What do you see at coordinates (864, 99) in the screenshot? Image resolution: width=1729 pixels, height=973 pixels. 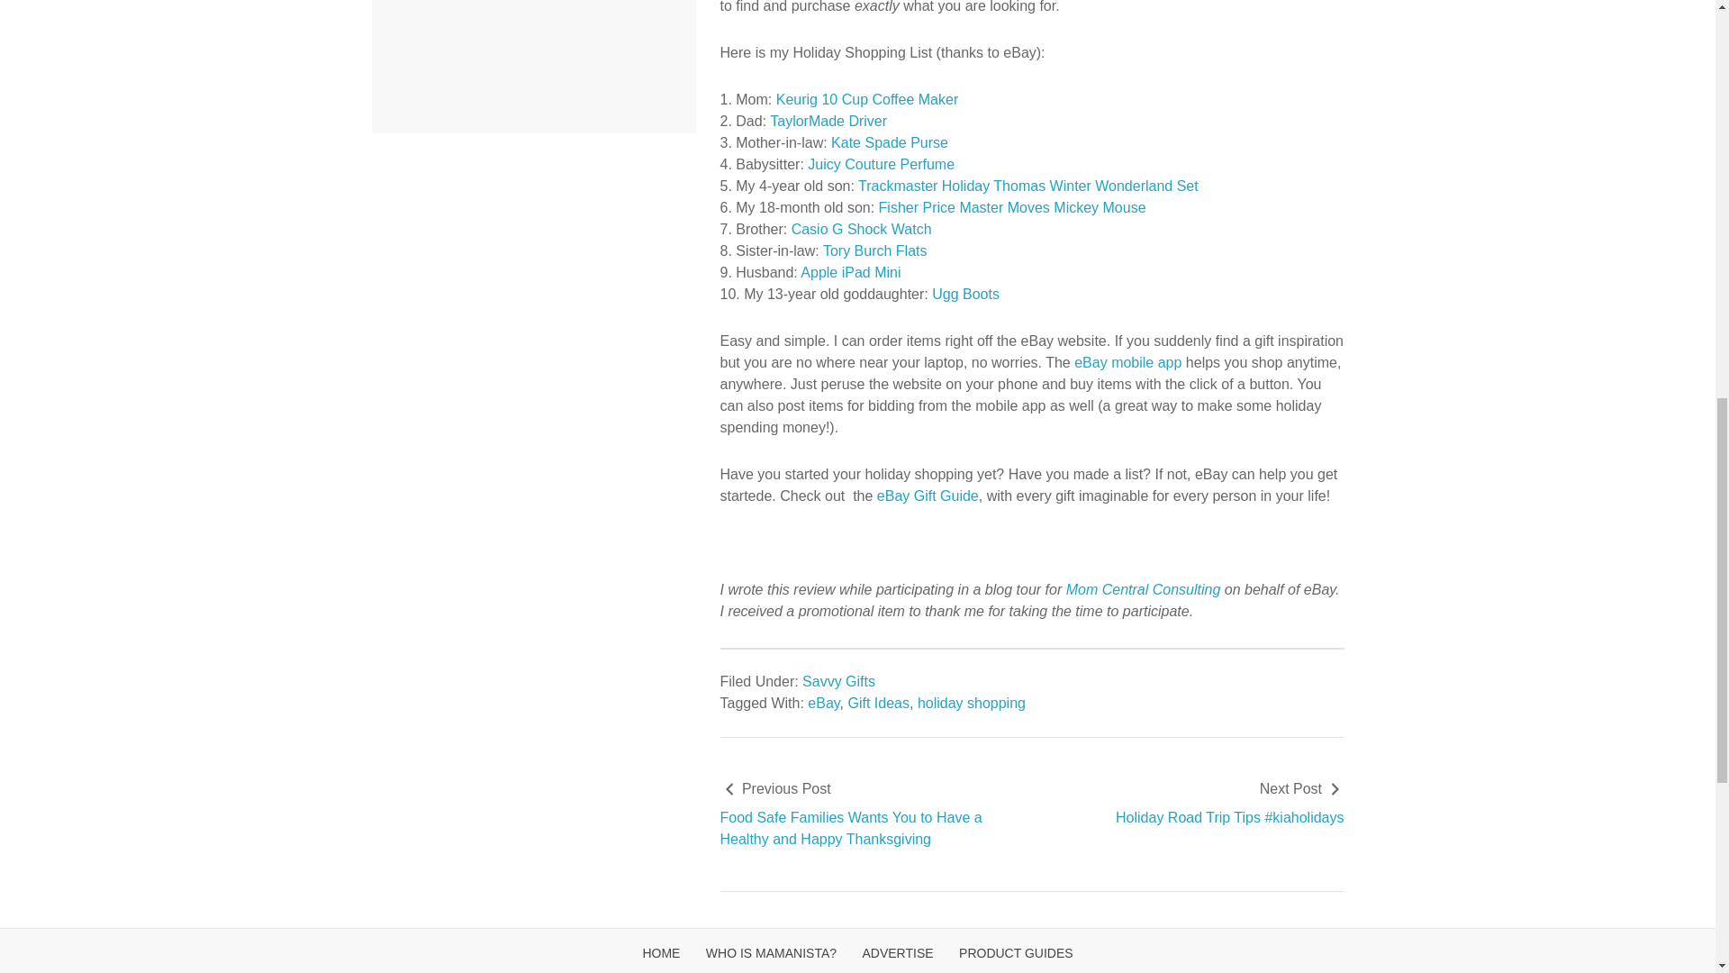 I see `Keurig 10 Cup Coffee Maker` at bounding box center [864, 99].